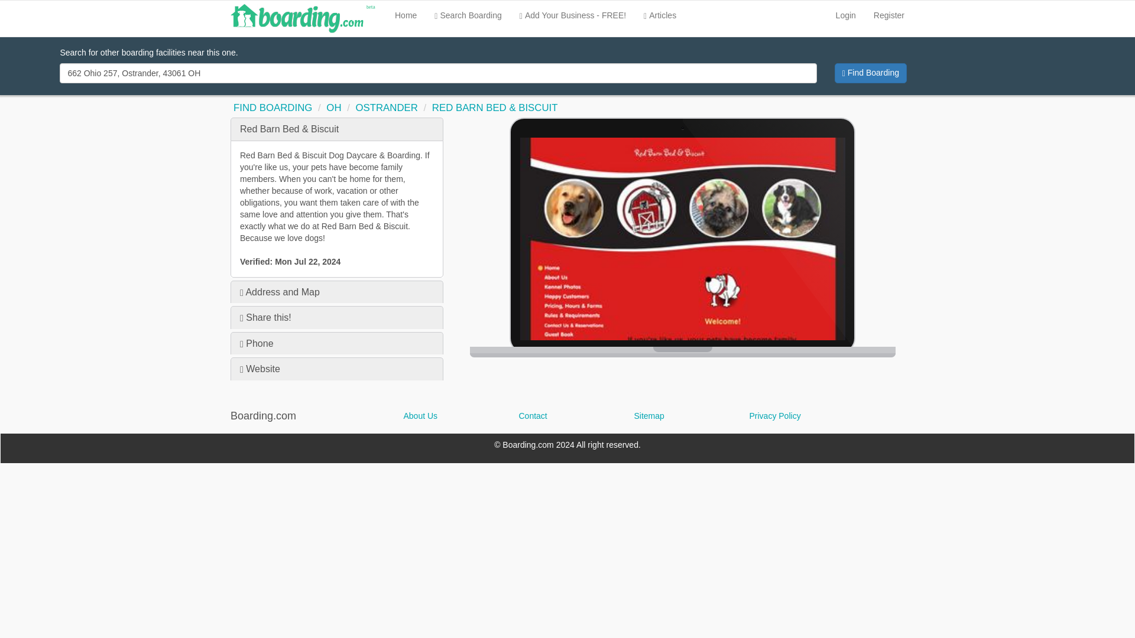 The height and width of the screenshot is (638, 1135). What do you see at coordinates (660, 15) in the screenshot?
I see `Articles` at bounding box center [660, 15].